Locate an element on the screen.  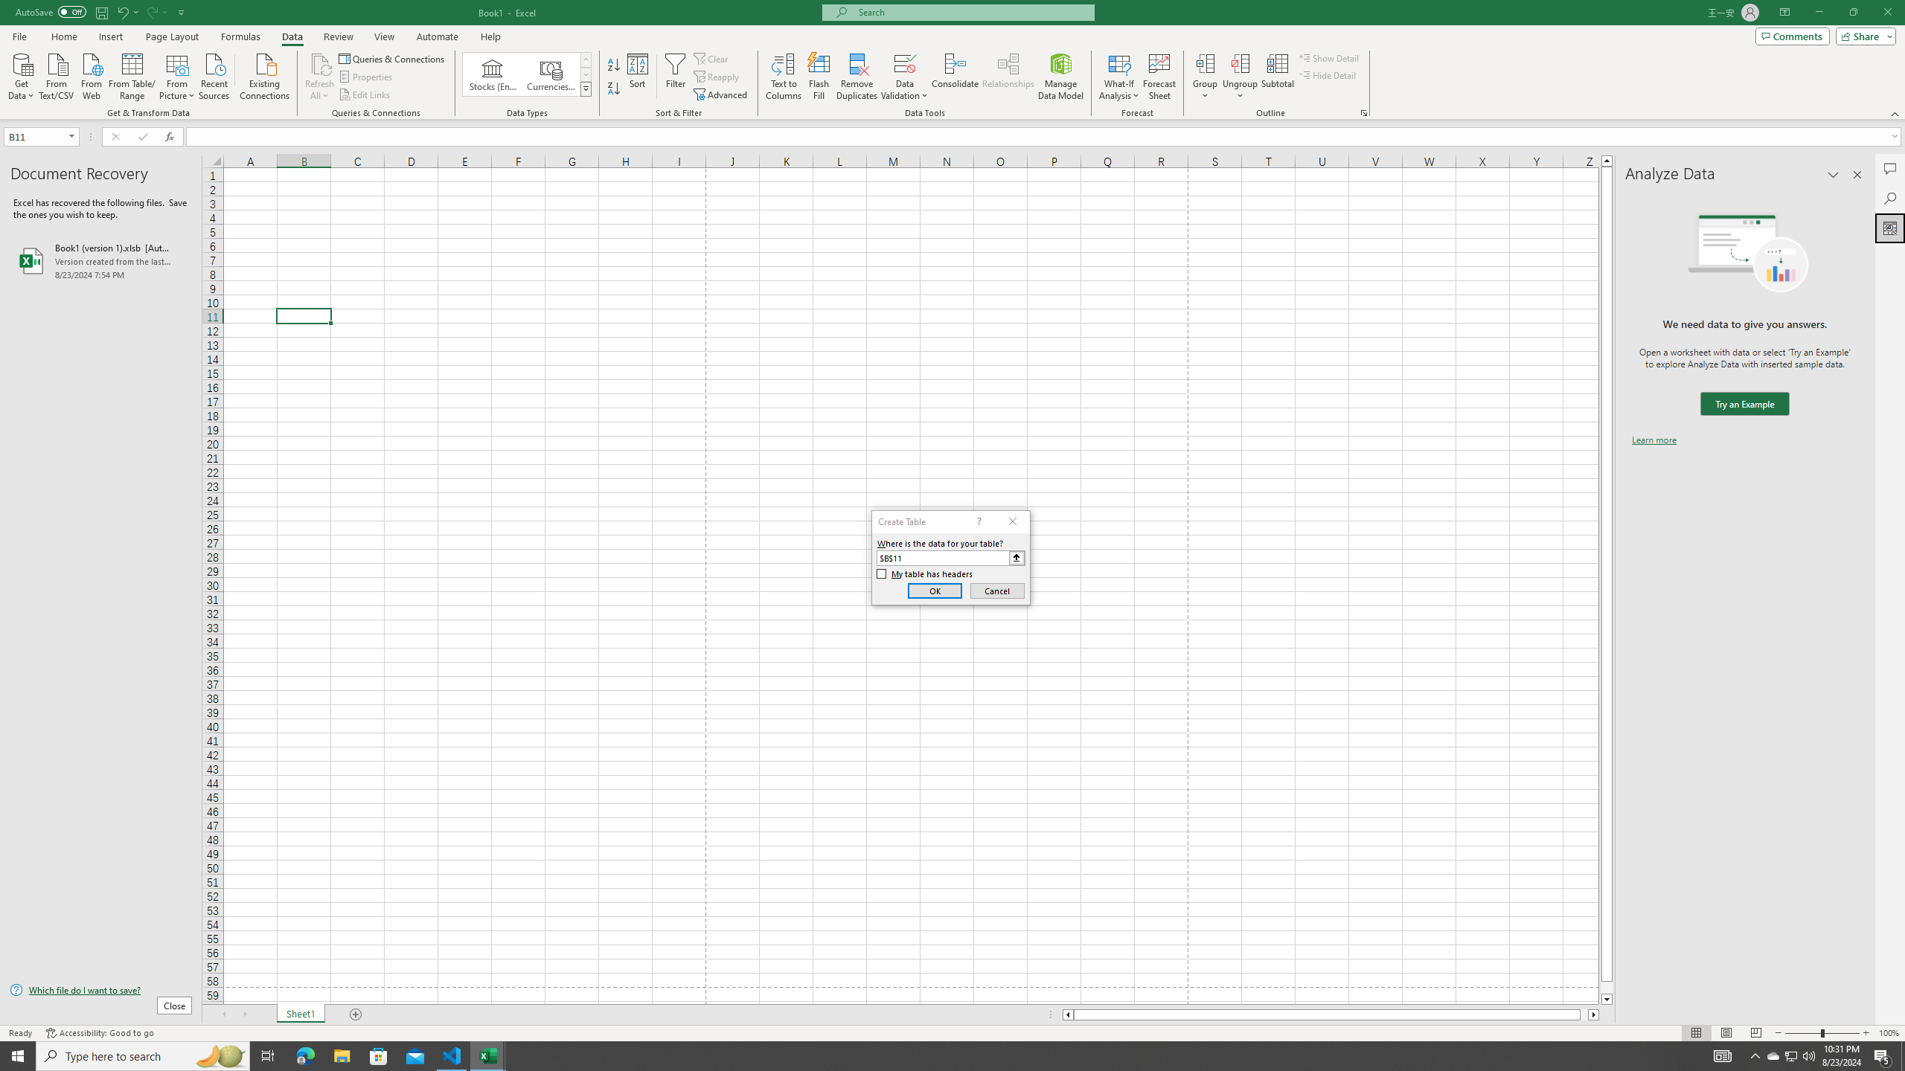
What-If Analysis is located at coordinates (1119, 77).